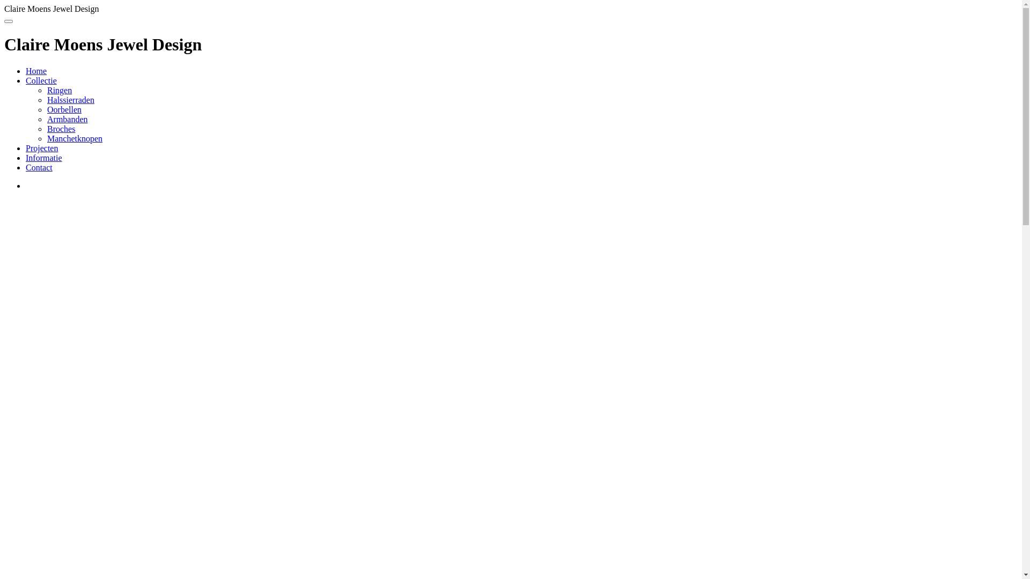 The image size is (1030, 579). Describe the element at coordinates (71, 100) in the screenshot. I see `Halssierraden` at that location.